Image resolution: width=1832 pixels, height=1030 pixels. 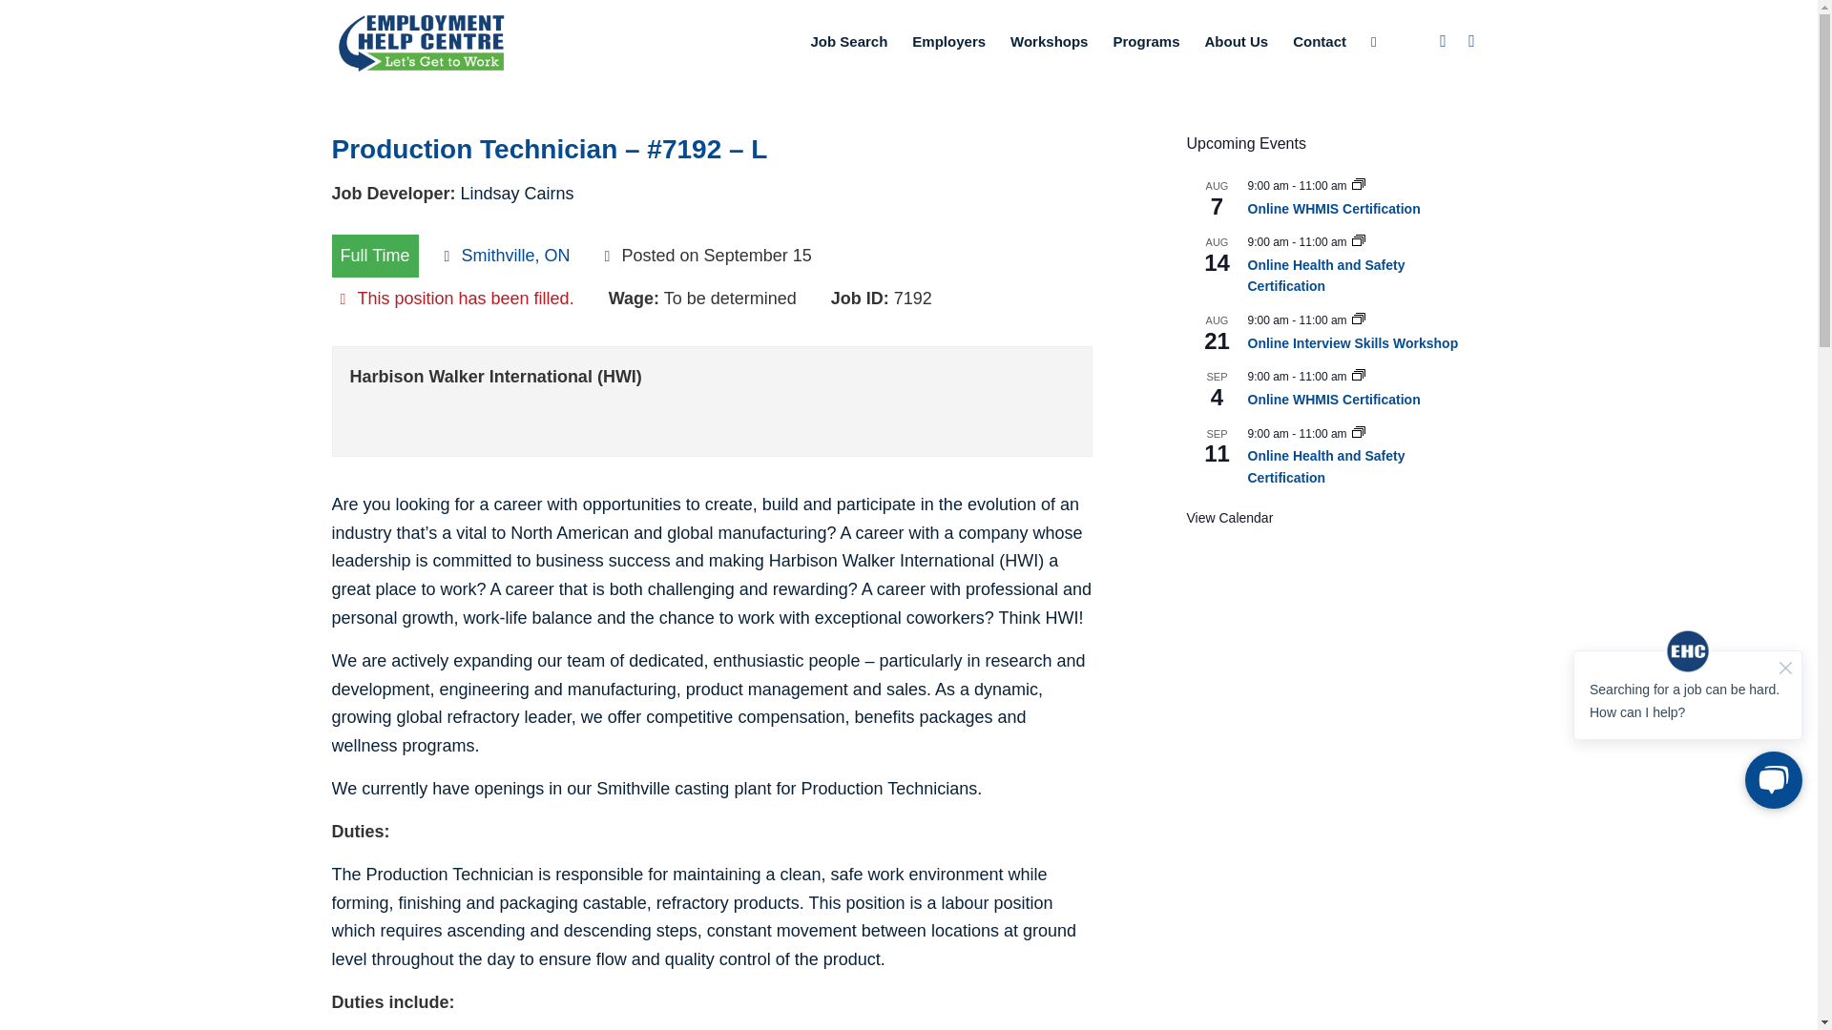 I want to click on Online WHMIS Certification, so click(x=1334, y=208).